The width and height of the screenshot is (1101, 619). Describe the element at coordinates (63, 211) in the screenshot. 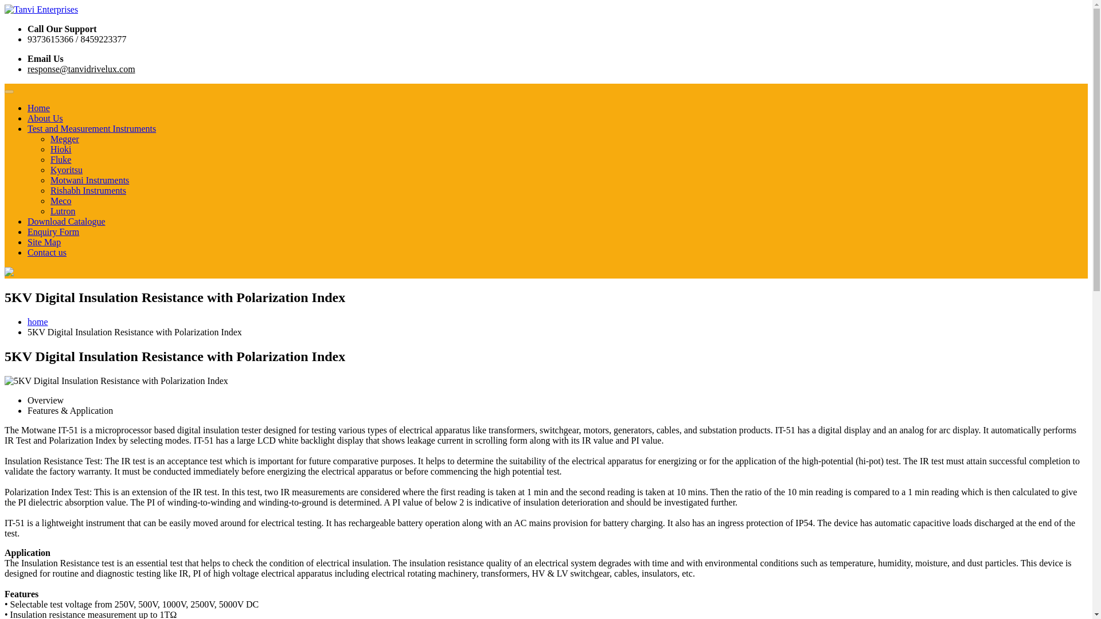

I see `Lutron` at that location.